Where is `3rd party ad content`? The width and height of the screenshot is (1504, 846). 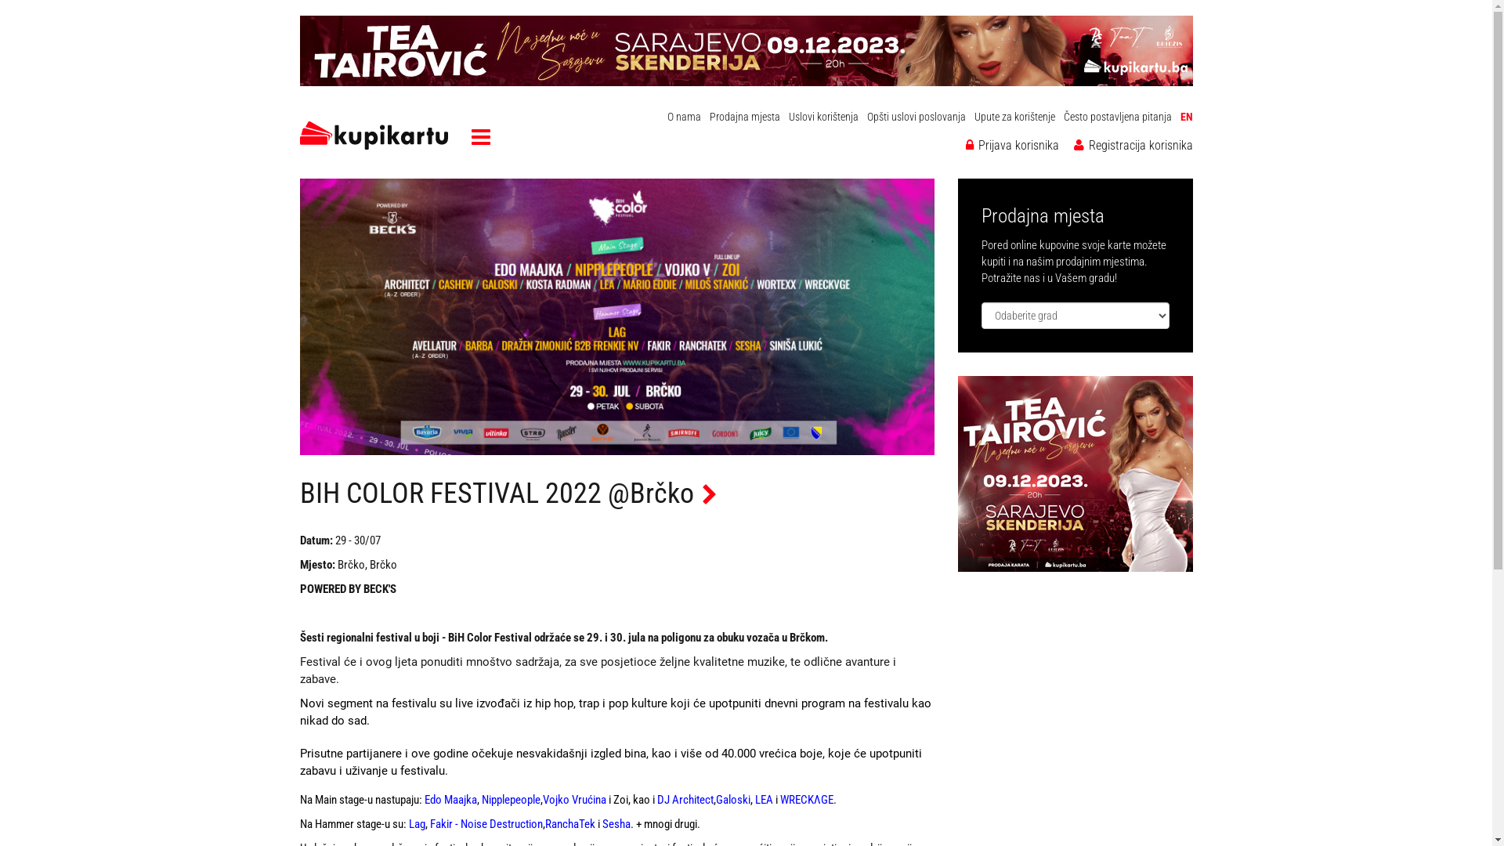
3rd party ad content is located at coordinates (1075, 474).